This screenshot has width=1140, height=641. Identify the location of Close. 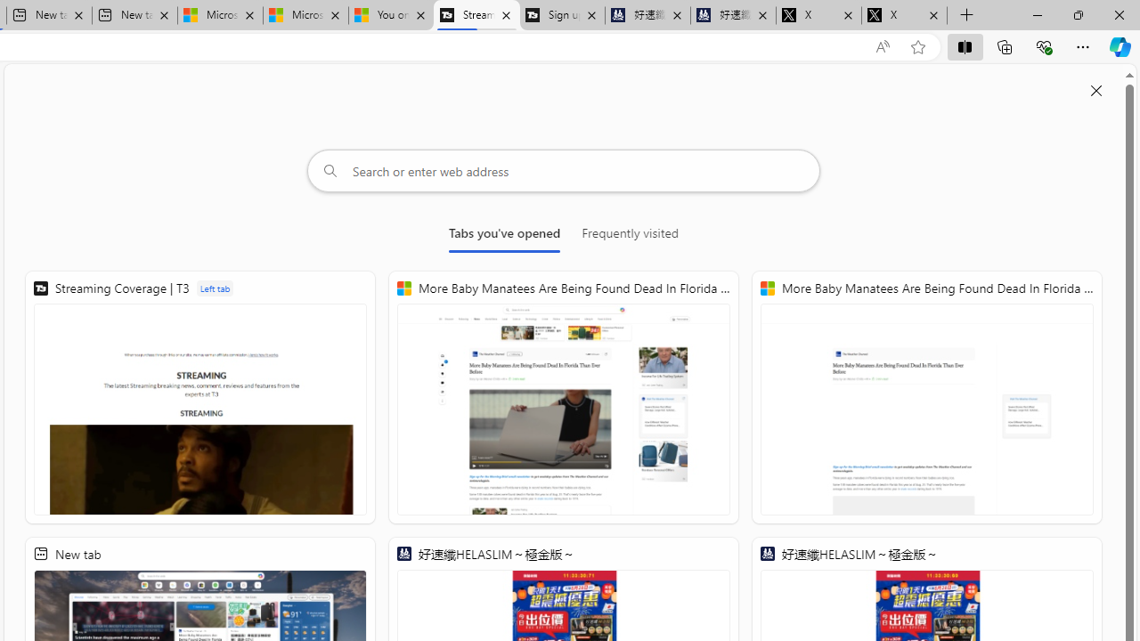
(1119, 14).